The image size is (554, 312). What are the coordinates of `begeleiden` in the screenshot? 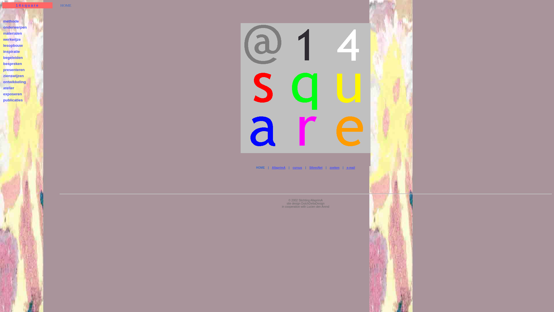 It's located at (13, 58).